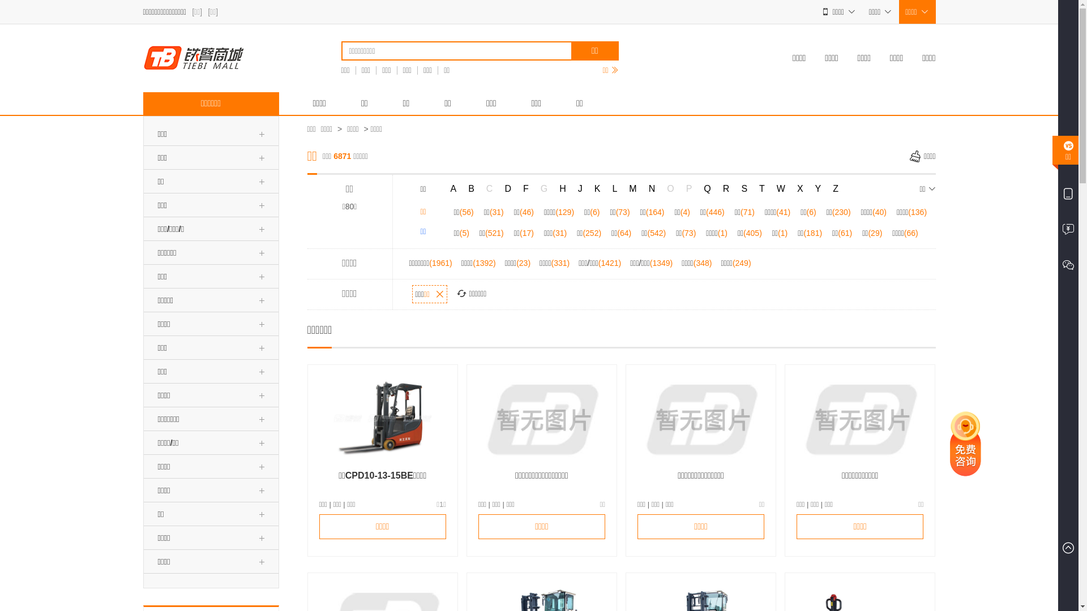 This screenshot has width=1087, height=611. I want to click on Y, so click(819, 189).